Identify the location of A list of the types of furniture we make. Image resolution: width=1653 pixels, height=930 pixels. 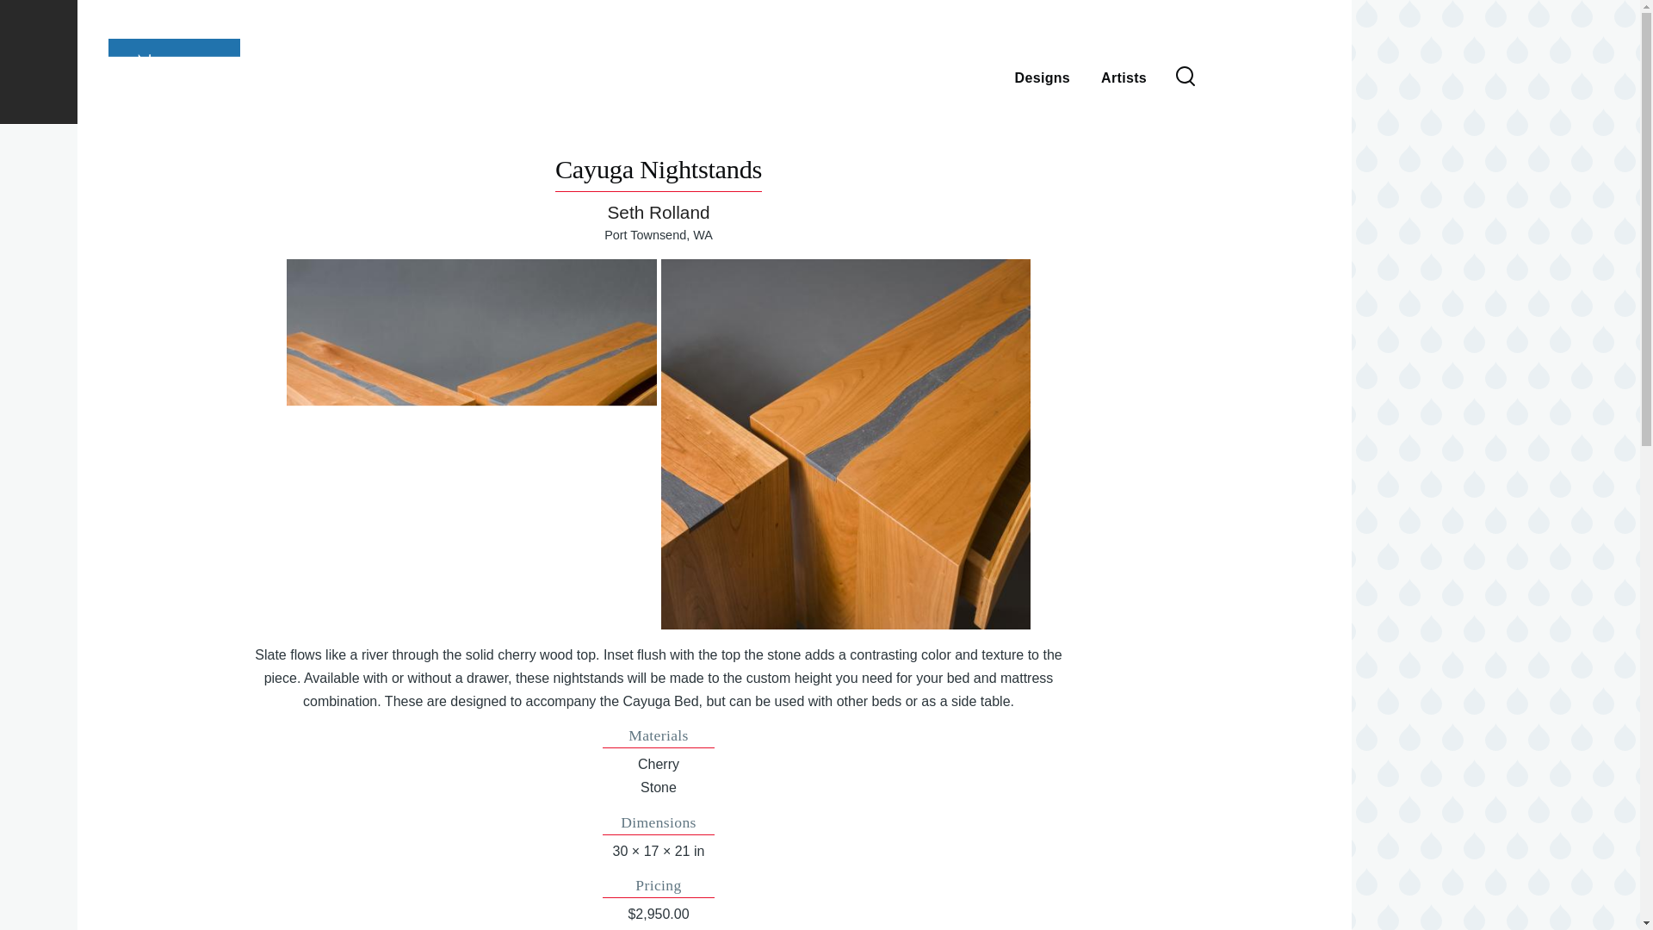
(1042, 77).